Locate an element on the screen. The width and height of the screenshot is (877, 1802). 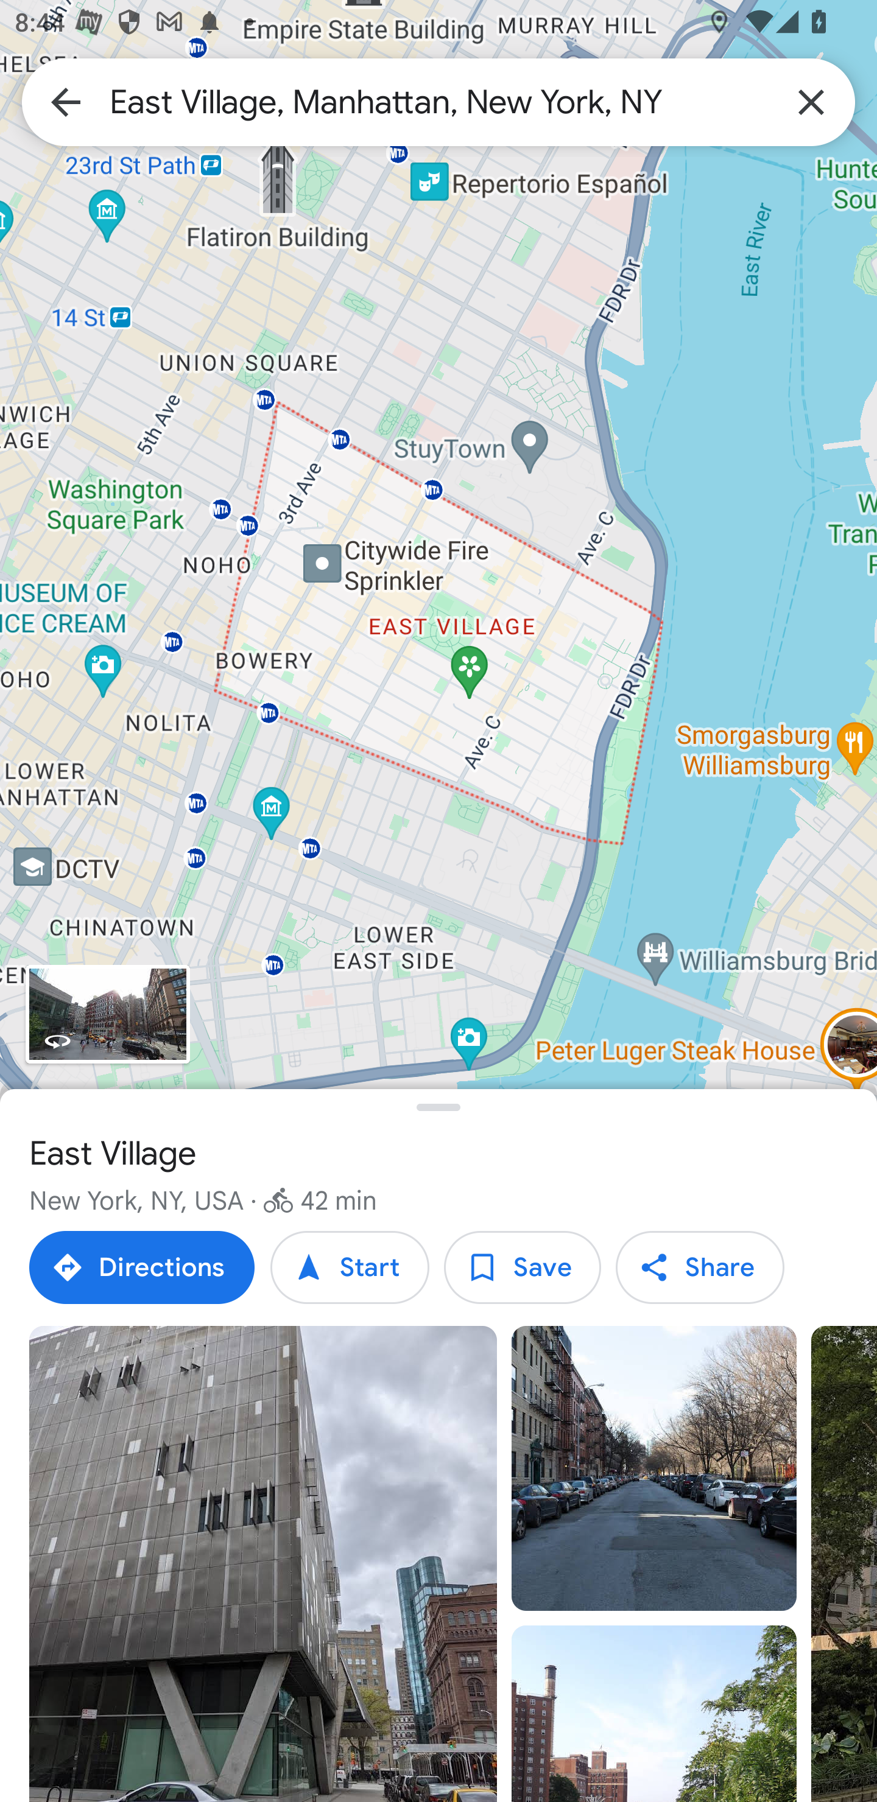
Photo is located at coordinates (653, 1468).